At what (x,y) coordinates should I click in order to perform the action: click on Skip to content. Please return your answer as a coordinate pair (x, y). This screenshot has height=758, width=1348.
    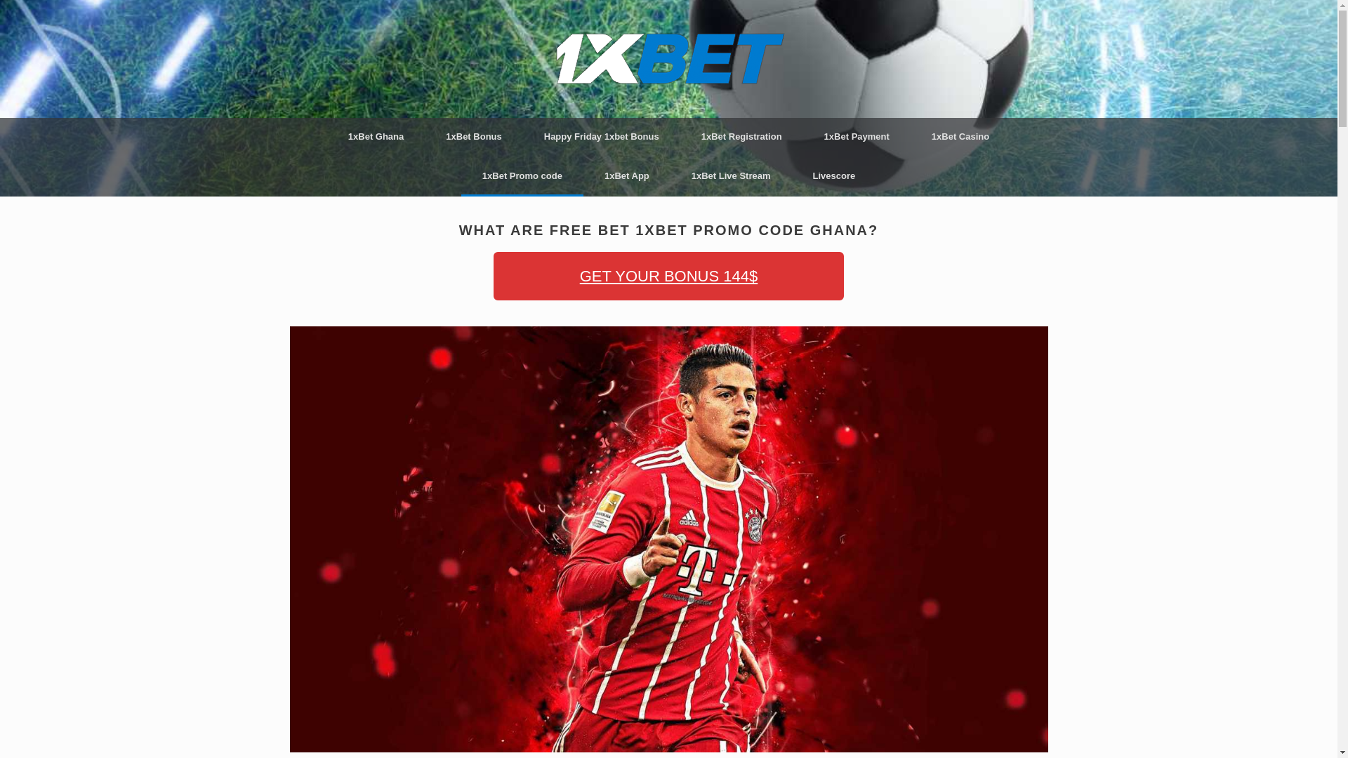
    Looking at the image, I should click on (0, 0).